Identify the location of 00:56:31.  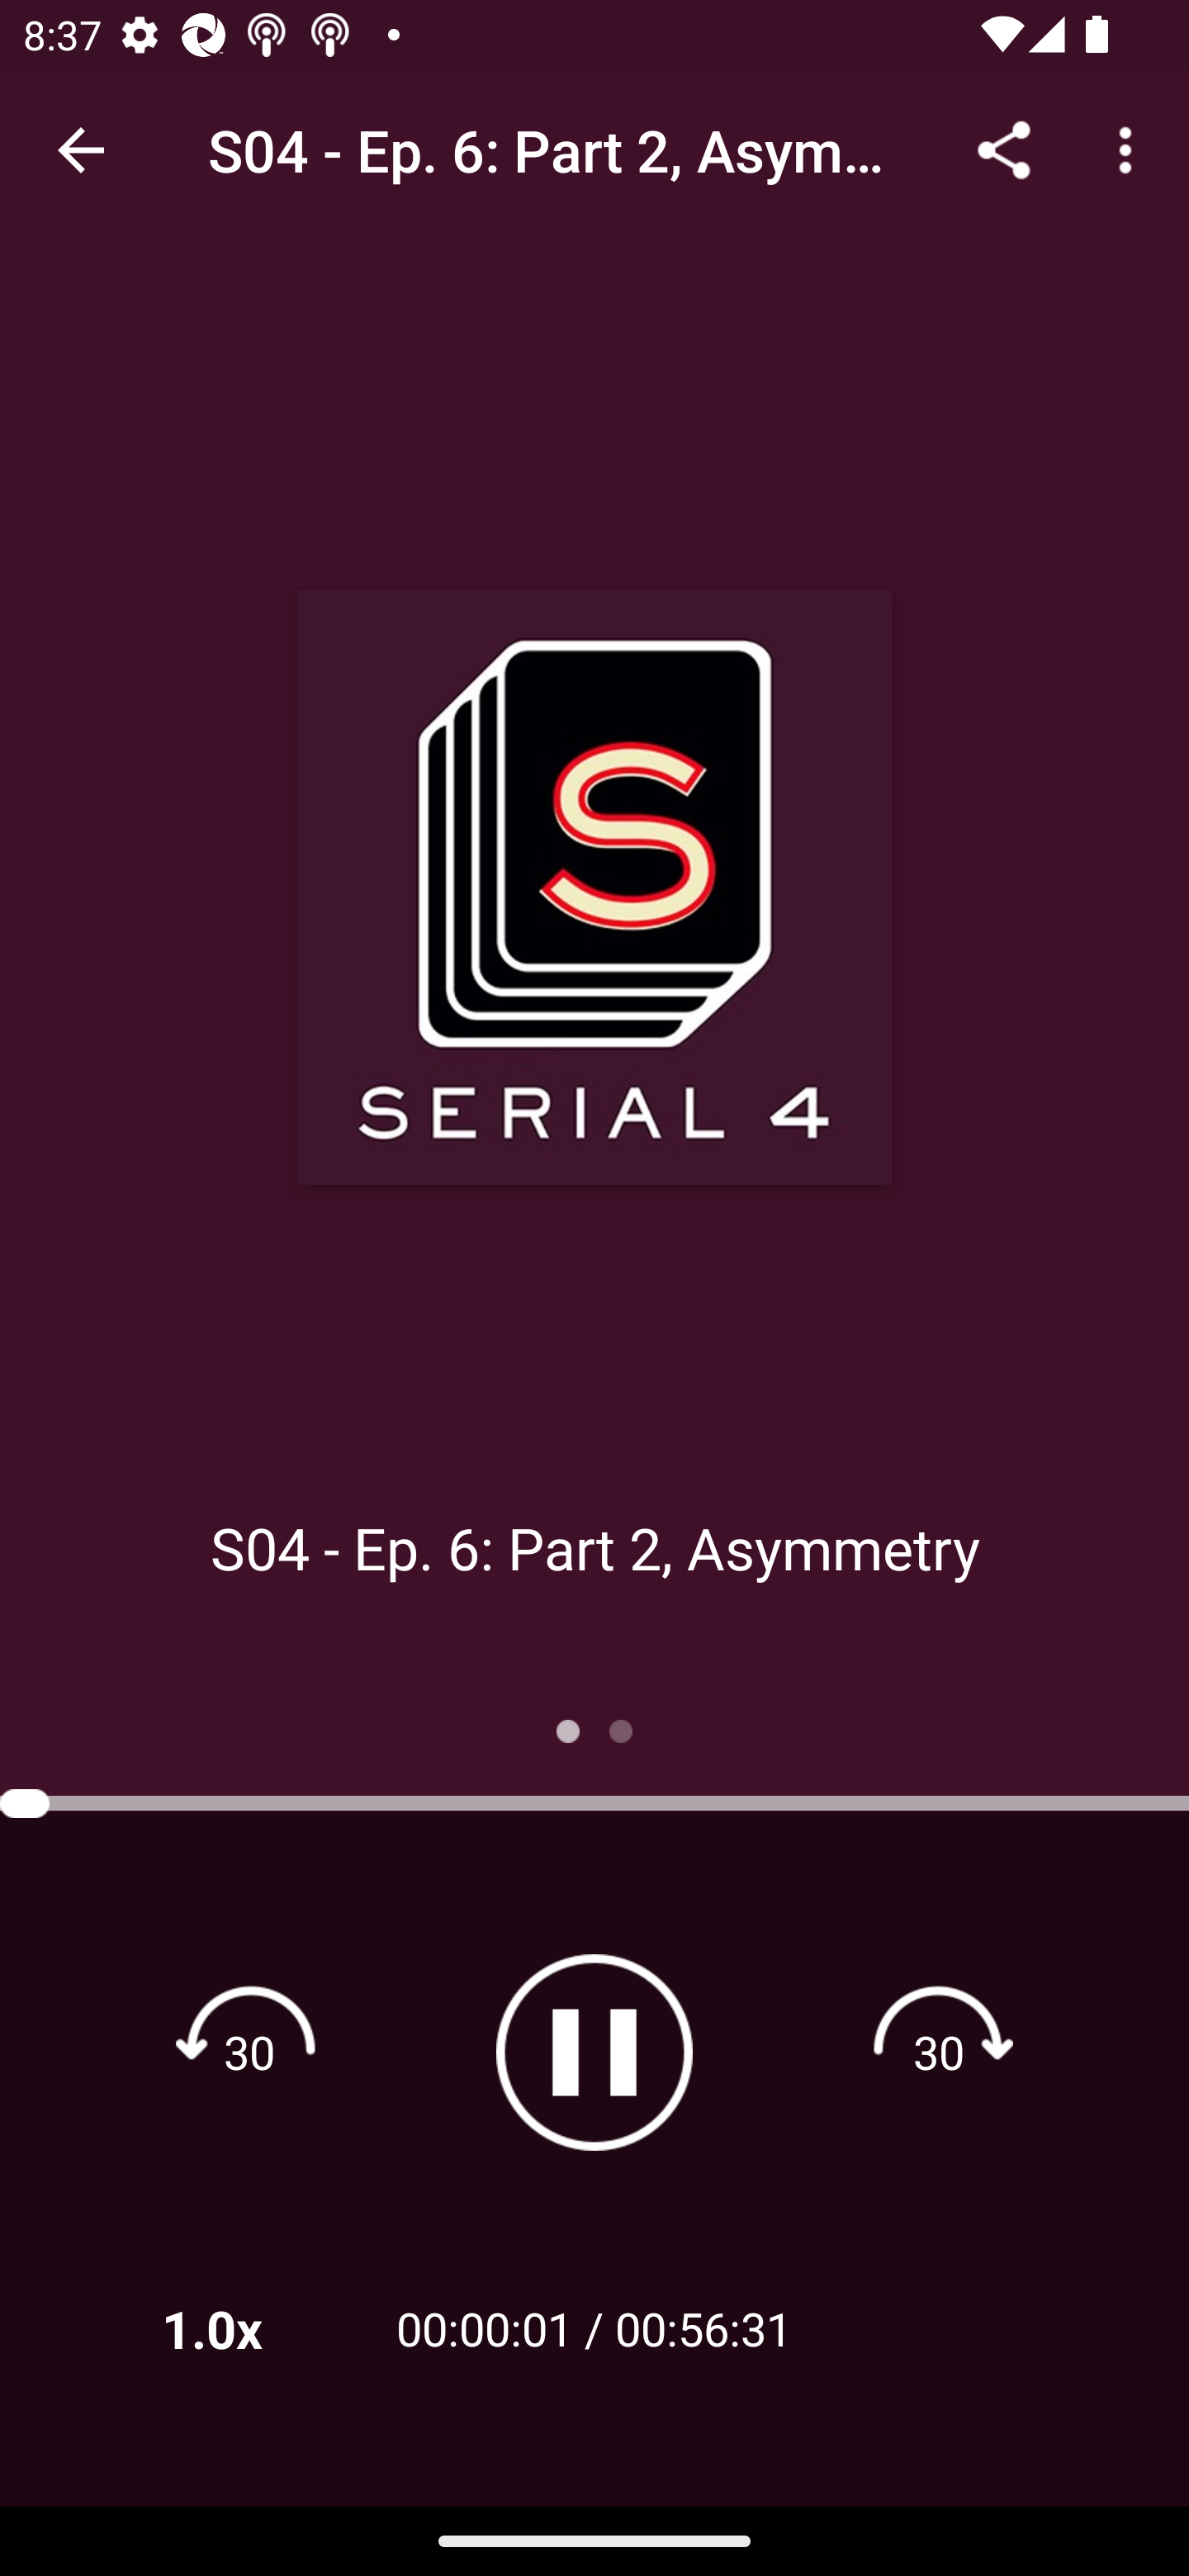
(703, 2328).